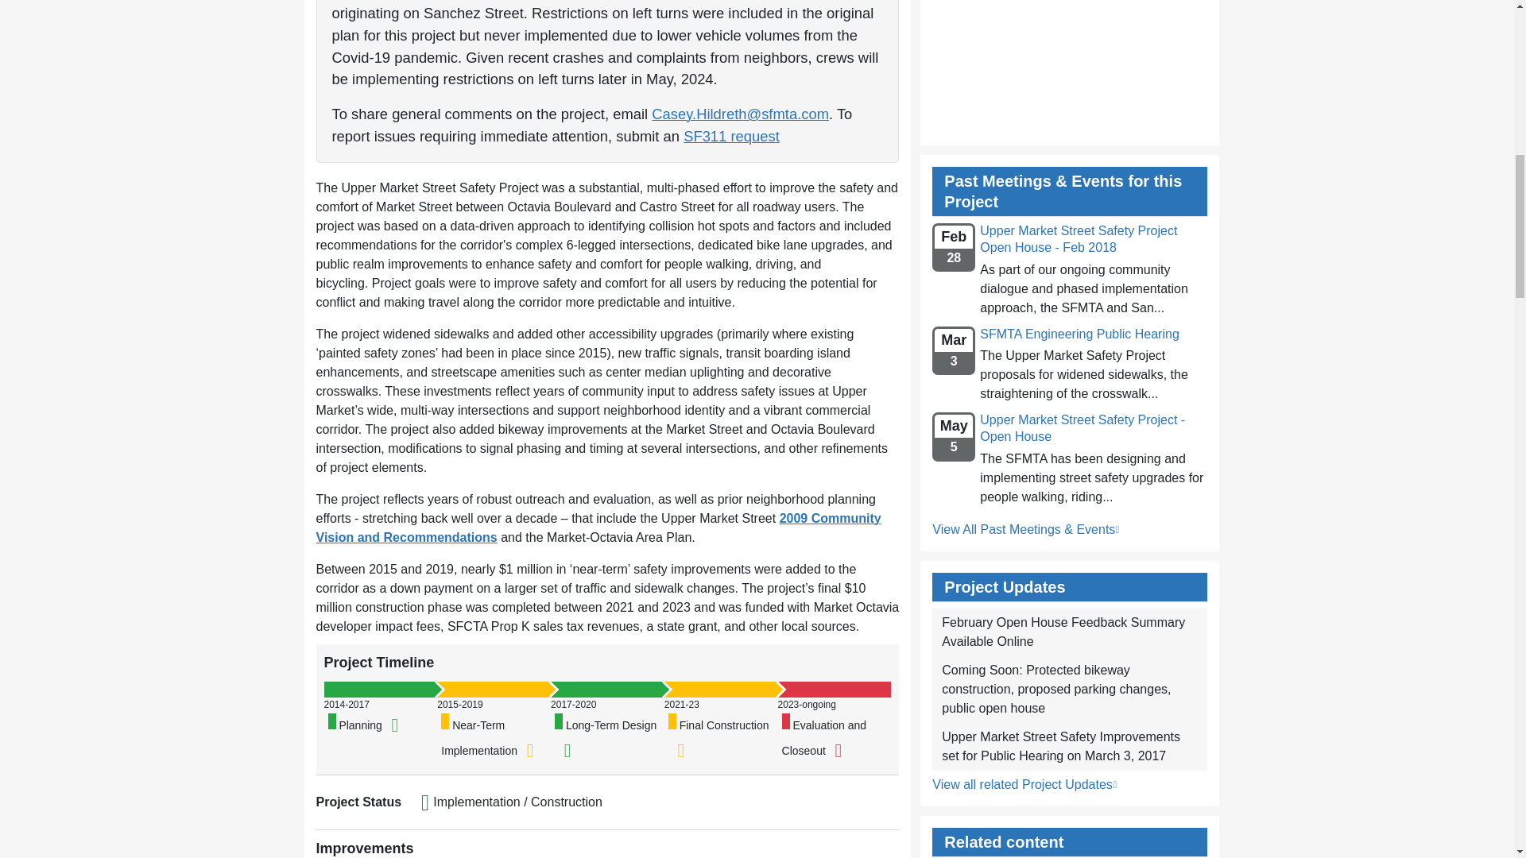 Image resolution: width=1526 pixels, height=858 pixels. I want to click on SF311 request, so click(731, 135).